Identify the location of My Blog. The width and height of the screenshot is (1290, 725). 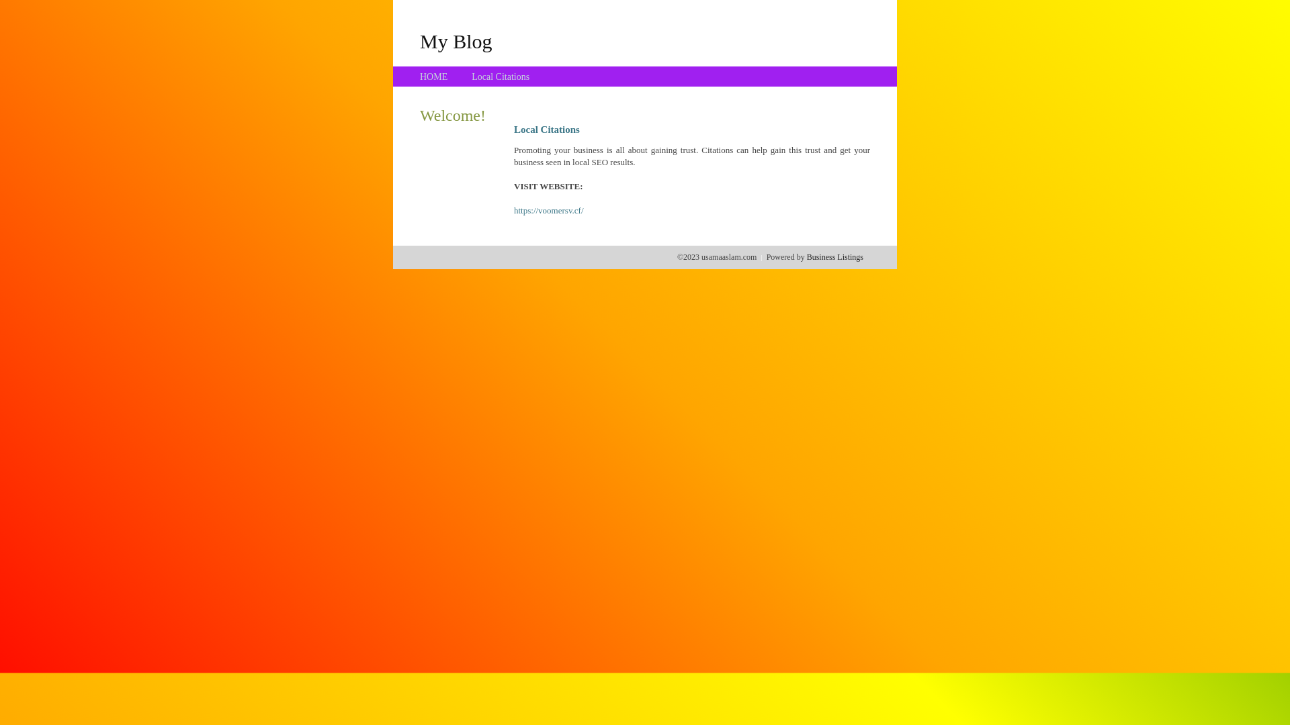
(456, 41).